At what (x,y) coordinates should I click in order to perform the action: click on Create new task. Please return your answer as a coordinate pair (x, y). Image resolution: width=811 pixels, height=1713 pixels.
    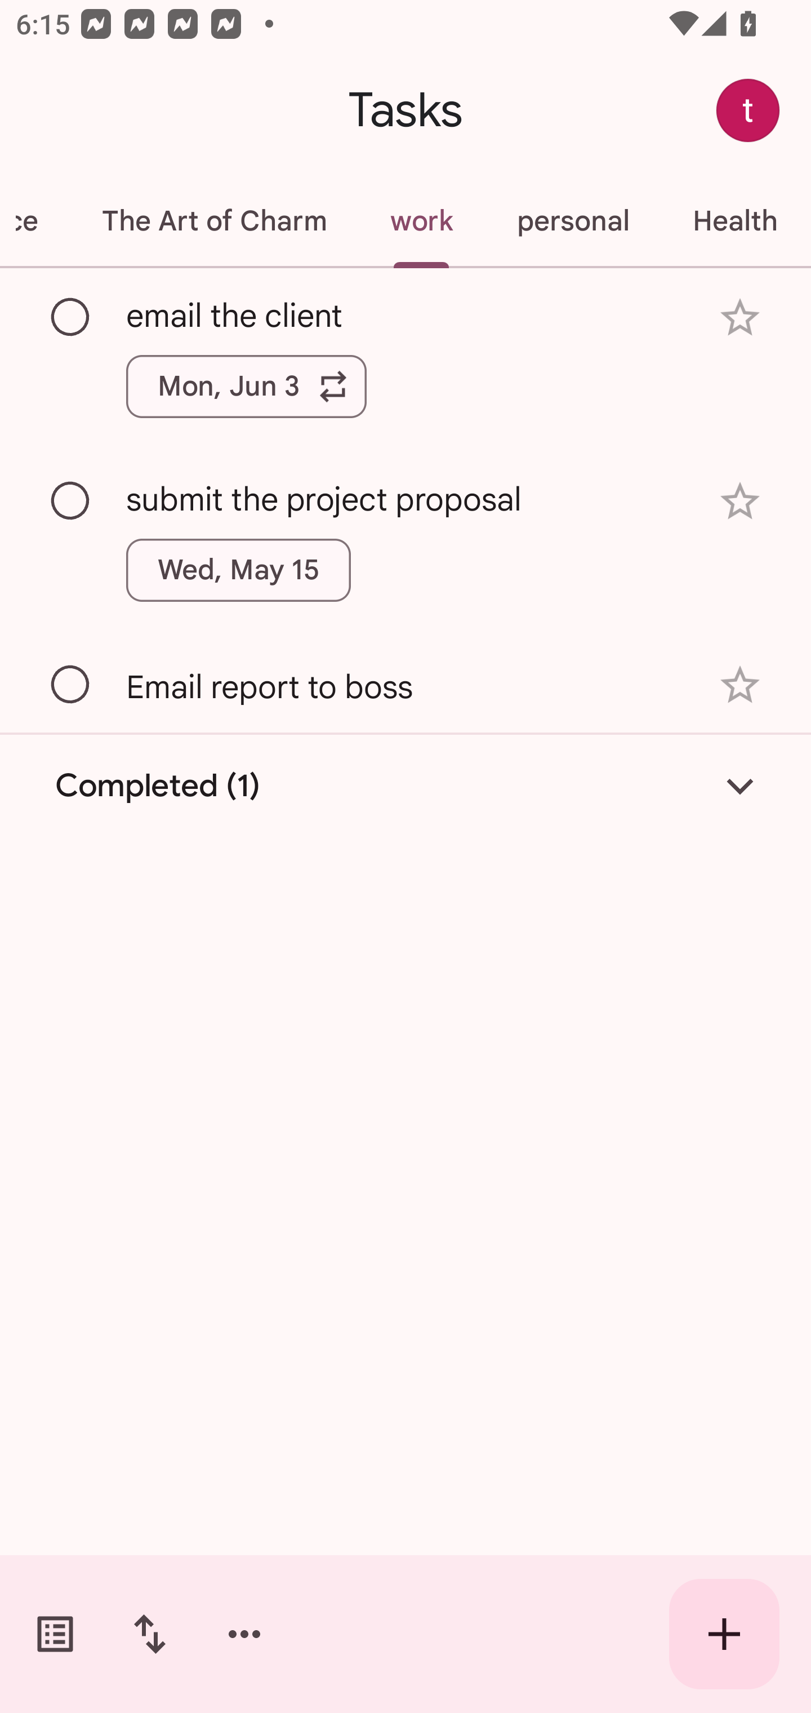
    Looking at the image, I should click on (724, 1634).